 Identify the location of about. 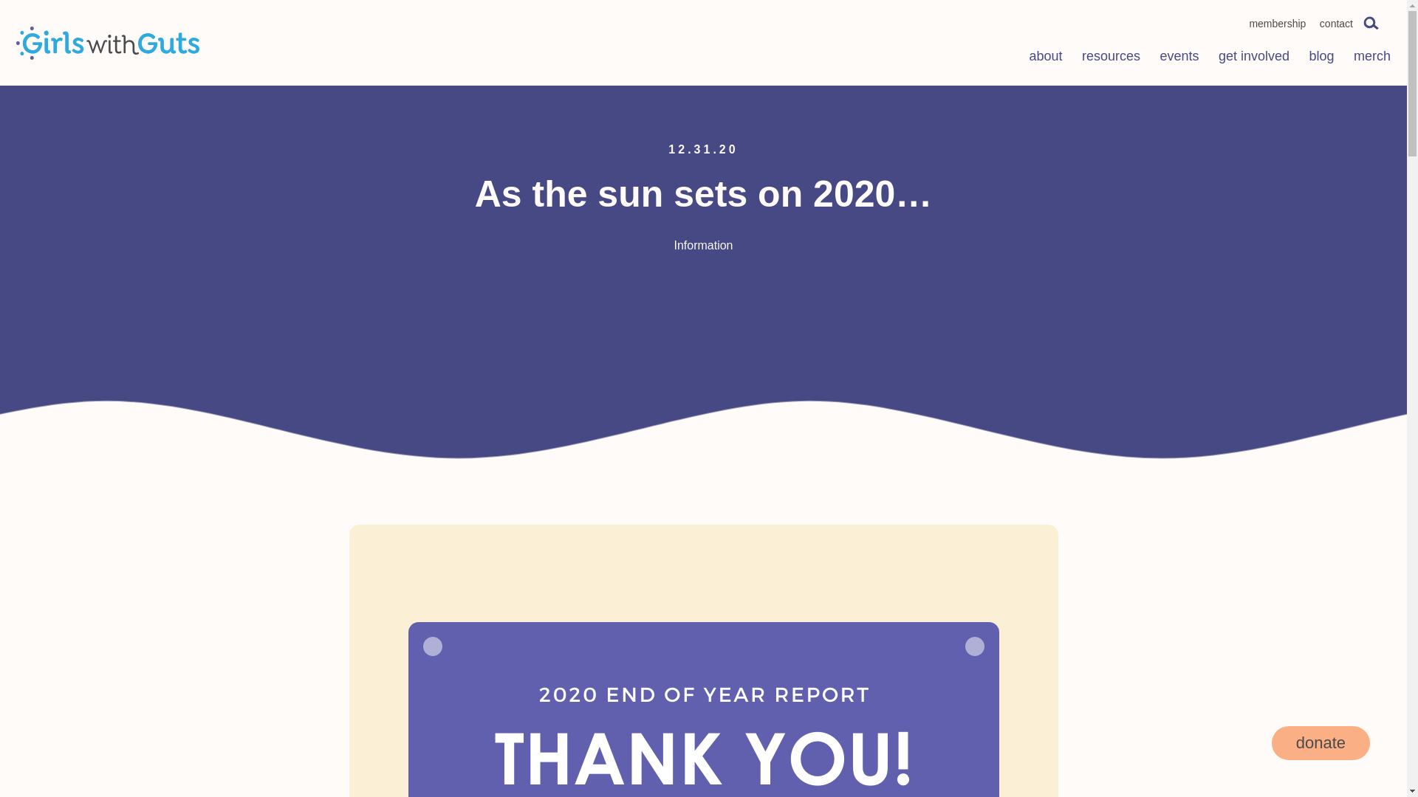
(1046, 58).